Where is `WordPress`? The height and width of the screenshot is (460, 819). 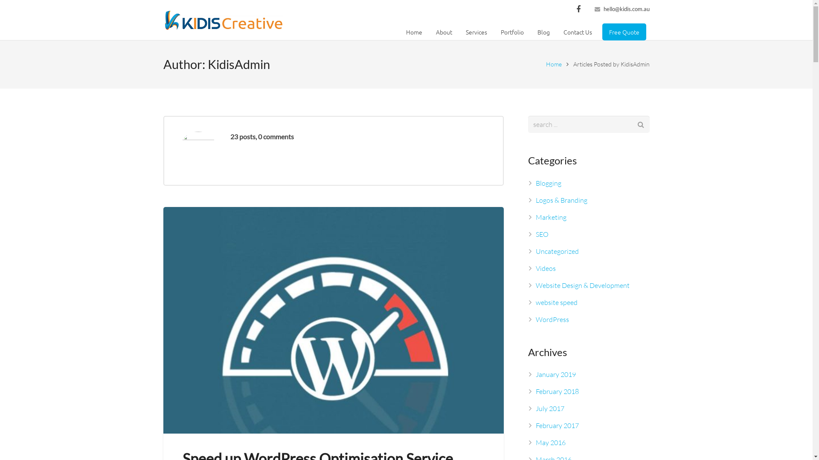
WordPress is located at coordinates (552, 319).